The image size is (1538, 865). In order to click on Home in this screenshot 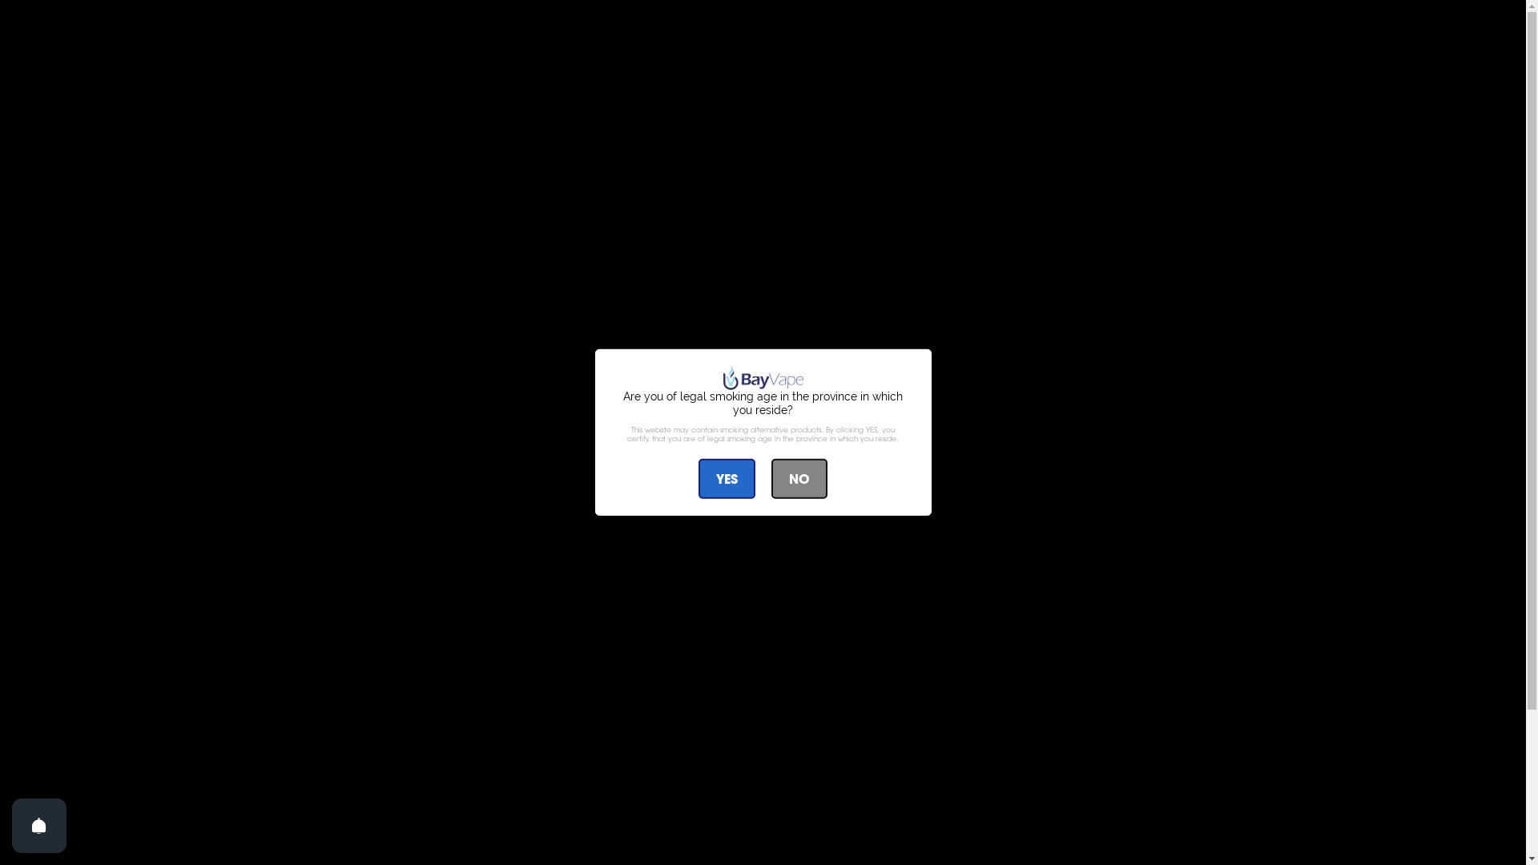, I will do `click(324, 344)`.